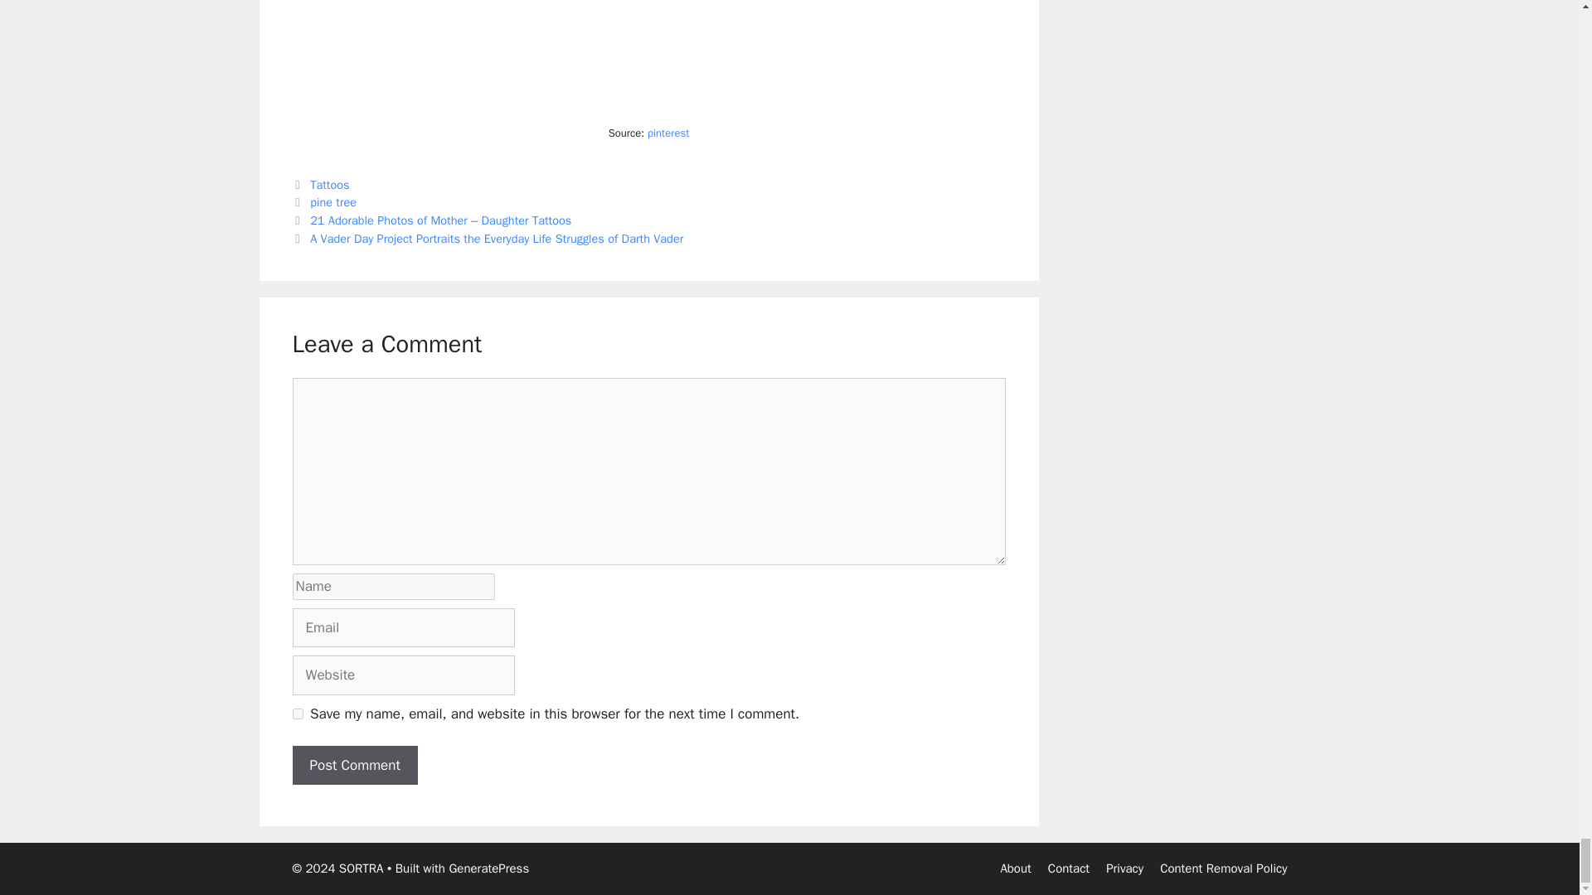 The width and height of the screenshot is (1592, 895). Describe the element at coordinates (1223, 868) in the screenshot. I see `Content Removal Policy` at that location.